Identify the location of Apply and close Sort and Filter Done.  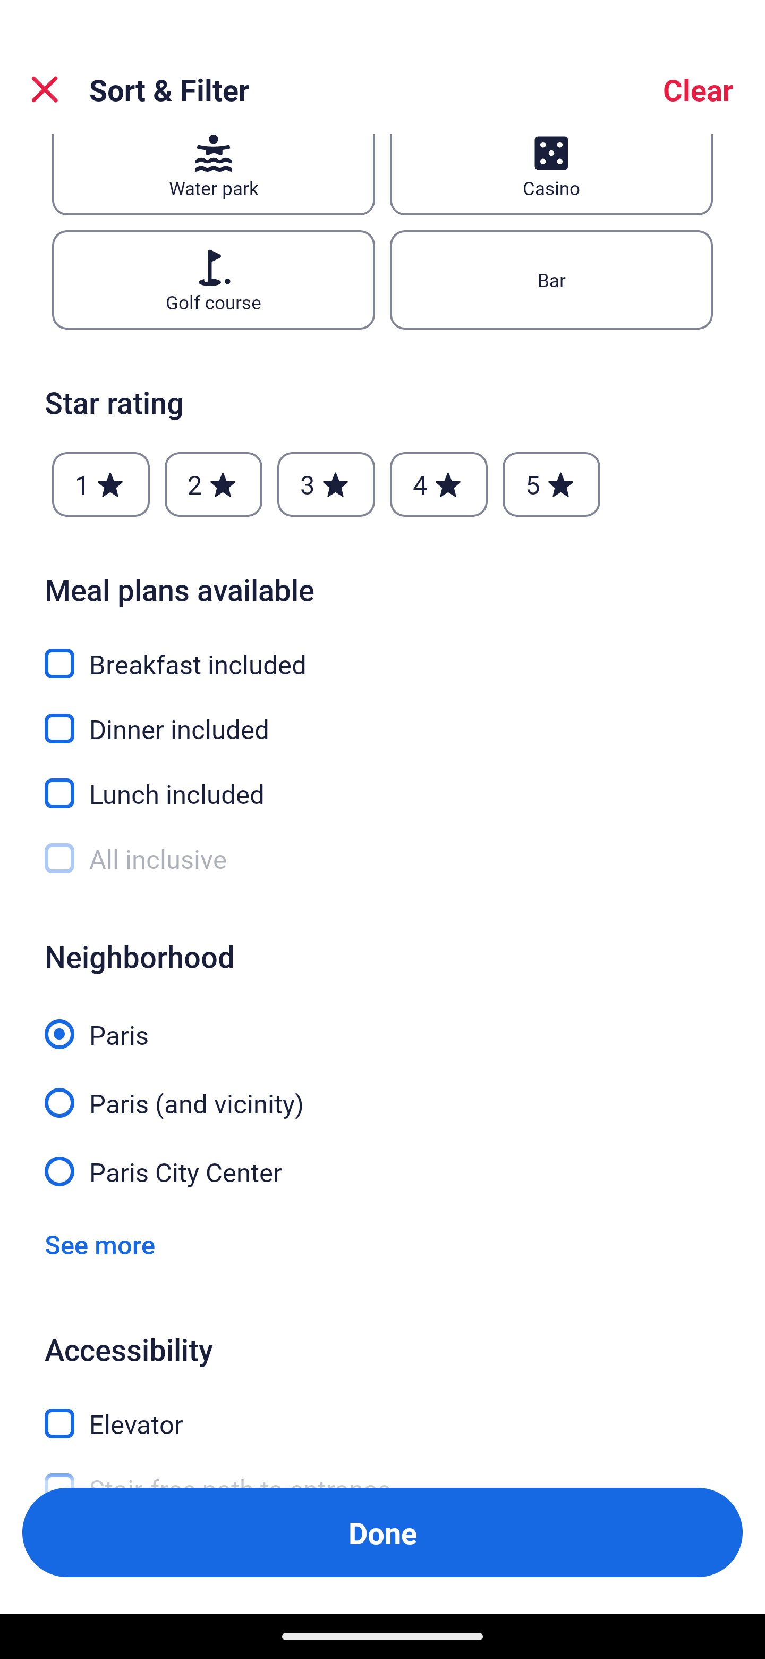
(382, 1532).